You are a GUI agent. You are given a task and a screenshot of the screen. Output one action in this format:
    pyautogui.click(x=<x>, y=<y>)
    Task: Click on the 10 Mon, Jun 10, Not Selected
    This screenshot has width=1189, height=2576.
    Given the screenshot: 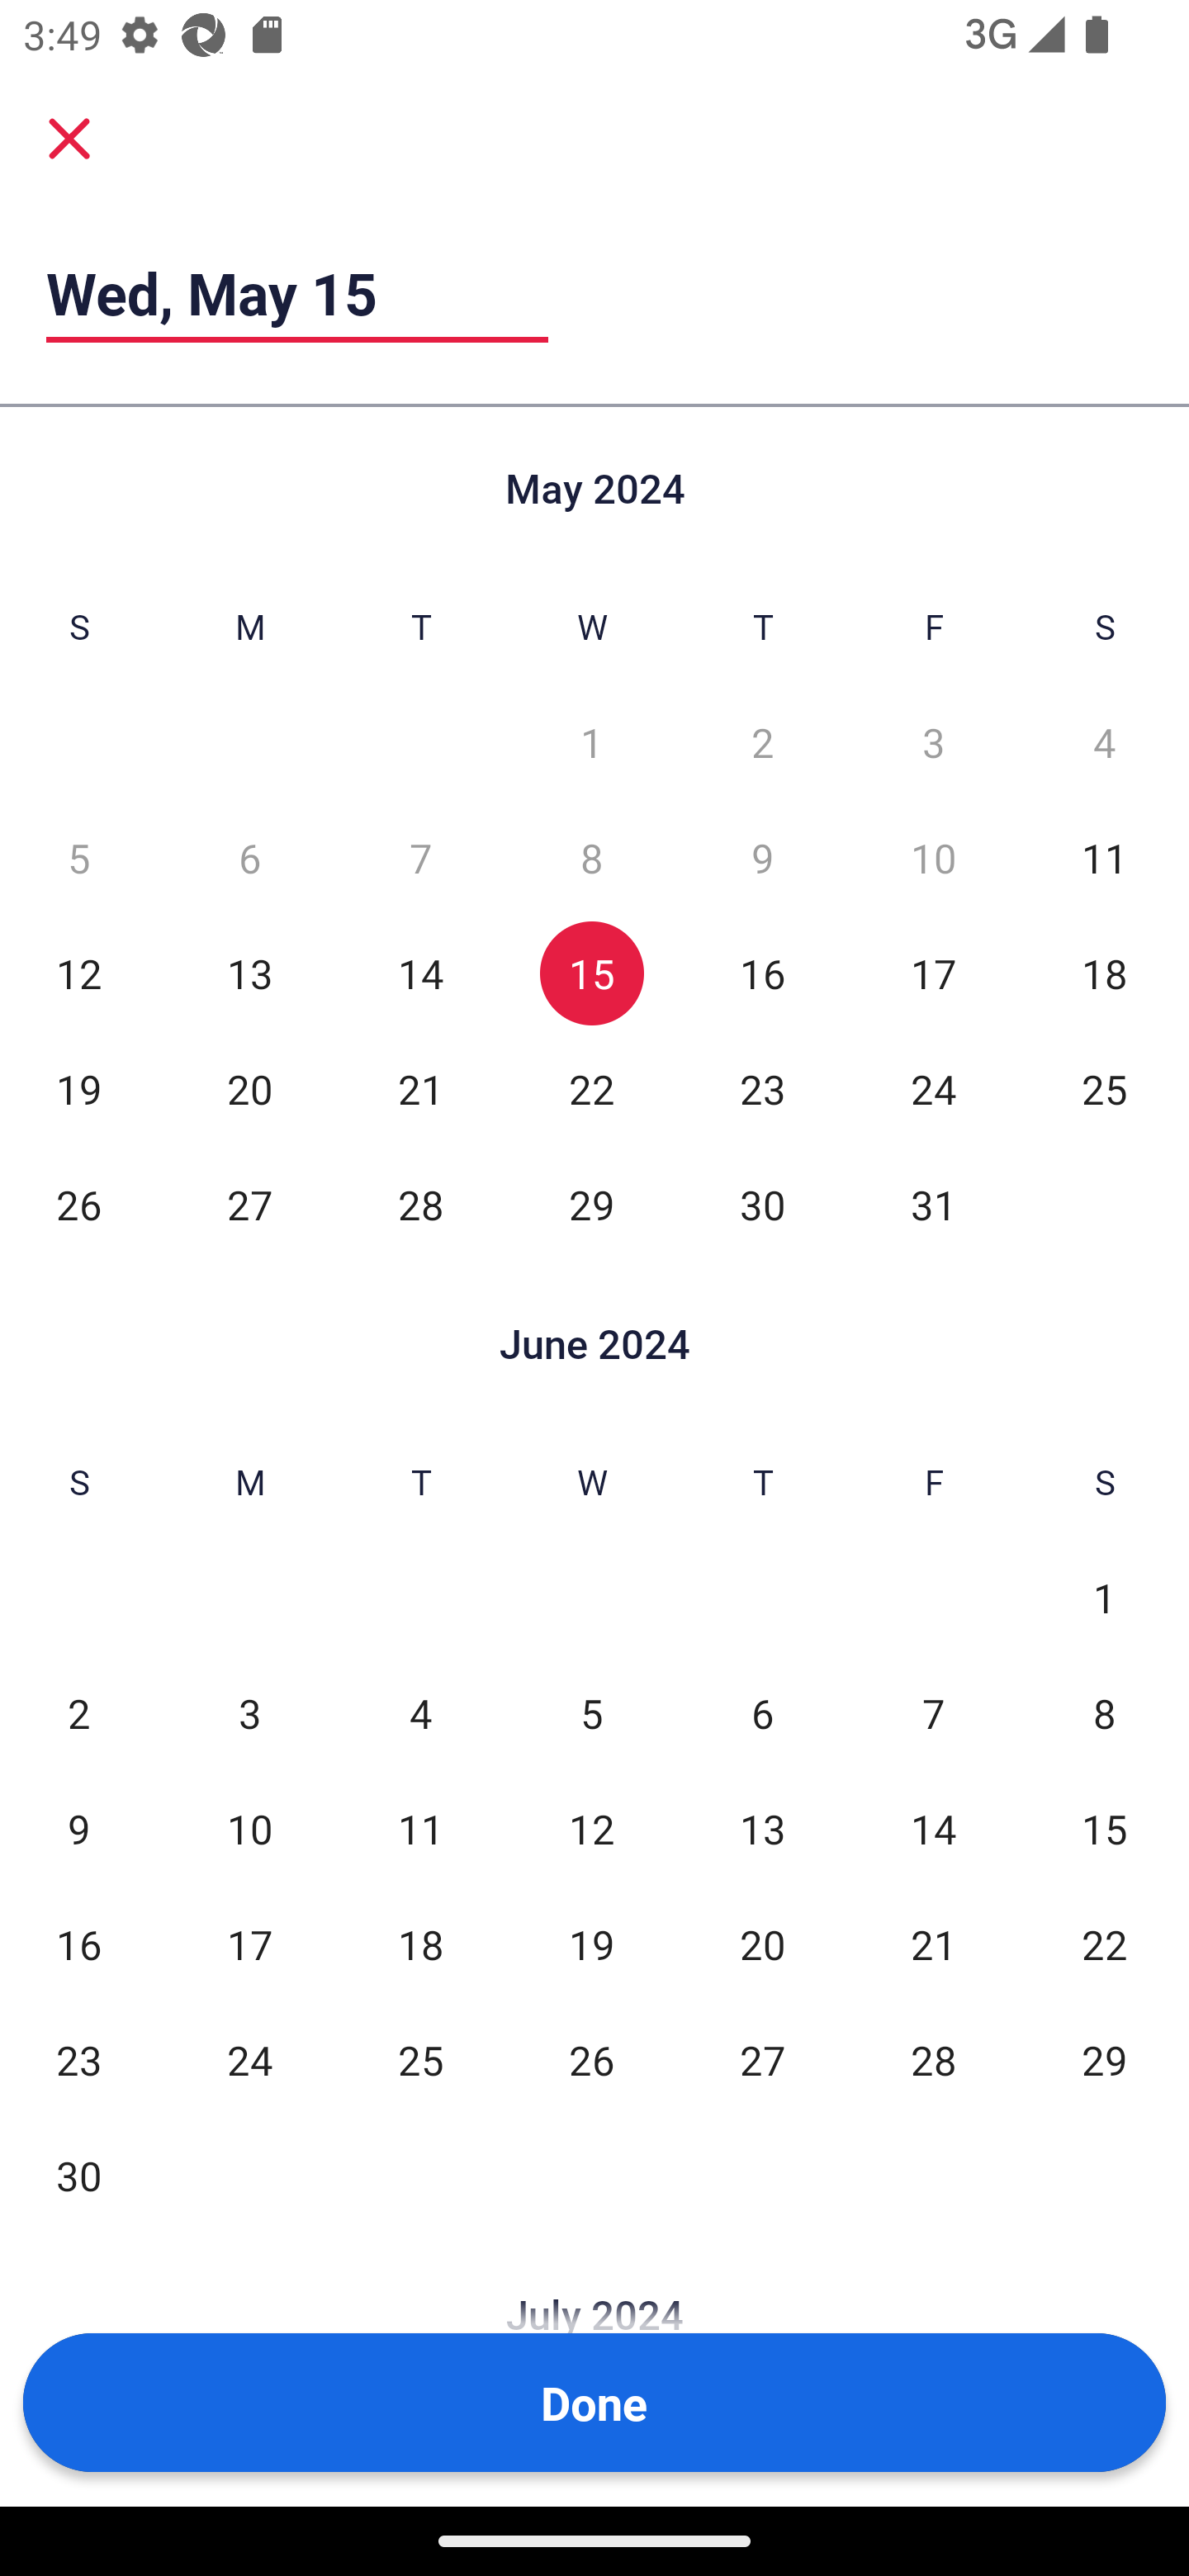 What is the action you would take?
    pyautogui.click(x=249, y=1828)
    